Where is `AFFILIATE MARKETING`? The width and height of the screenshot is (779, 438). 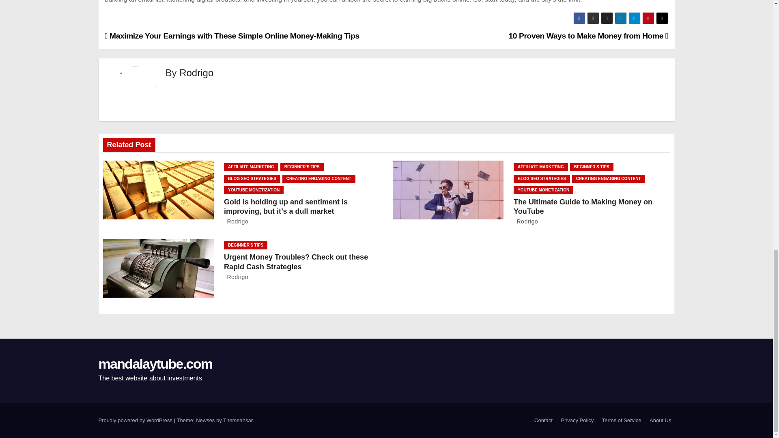 AFFILIATE MARKETING is located at coordinates (251, 167).